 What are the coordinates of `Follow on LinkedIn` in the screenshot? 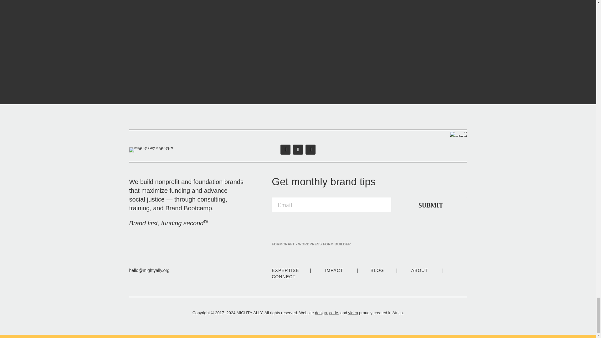 It's located at (285, 150).